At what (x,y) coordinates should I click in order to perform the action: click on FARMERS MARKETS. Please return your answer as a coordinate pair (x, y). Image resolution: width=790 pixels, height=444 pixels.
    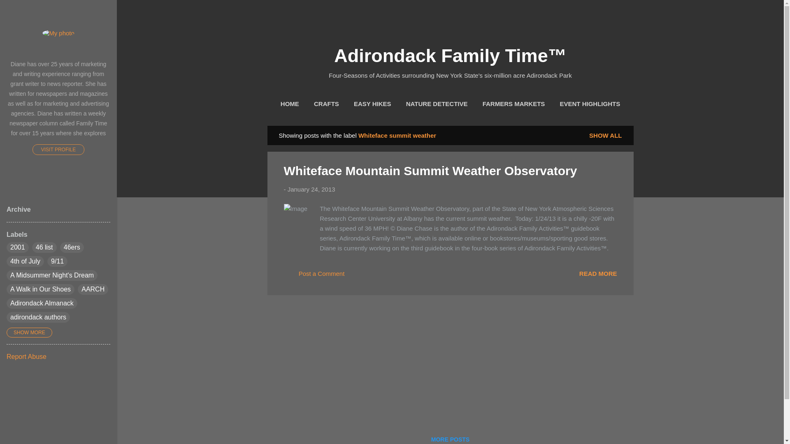
    Looking at the image, I should click on (513, 104).